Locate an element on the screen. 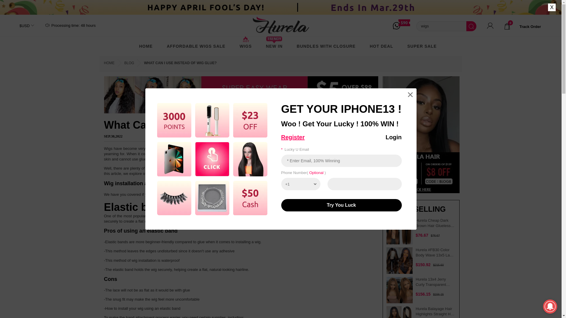 This screenshot has width=566, height=318. wigs is located at coordinates (441, 26).